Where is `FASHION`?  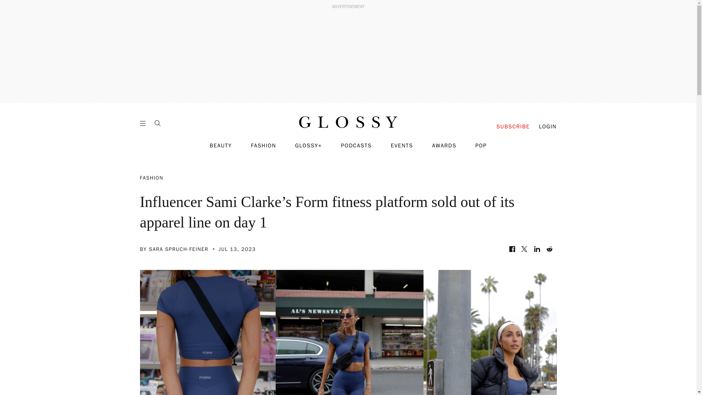
FASHION is located at coordinates (263, 146).